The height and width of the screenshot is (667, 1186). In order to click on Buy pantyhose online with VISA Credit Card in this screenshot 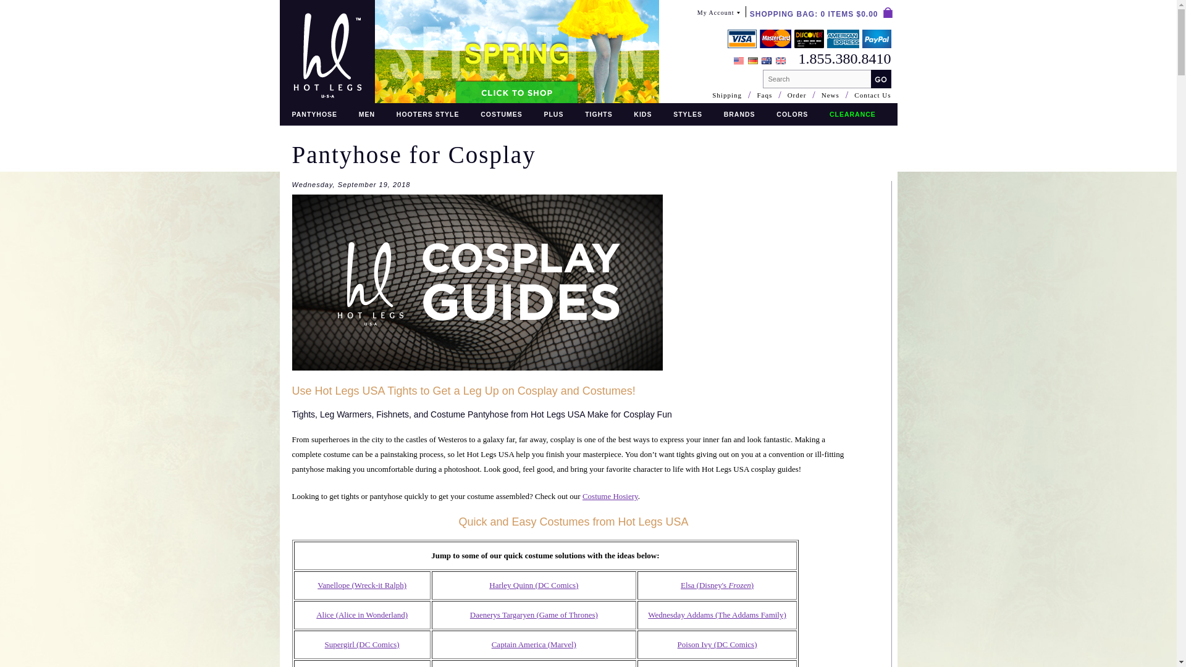, I will do `click(742, 38)`.